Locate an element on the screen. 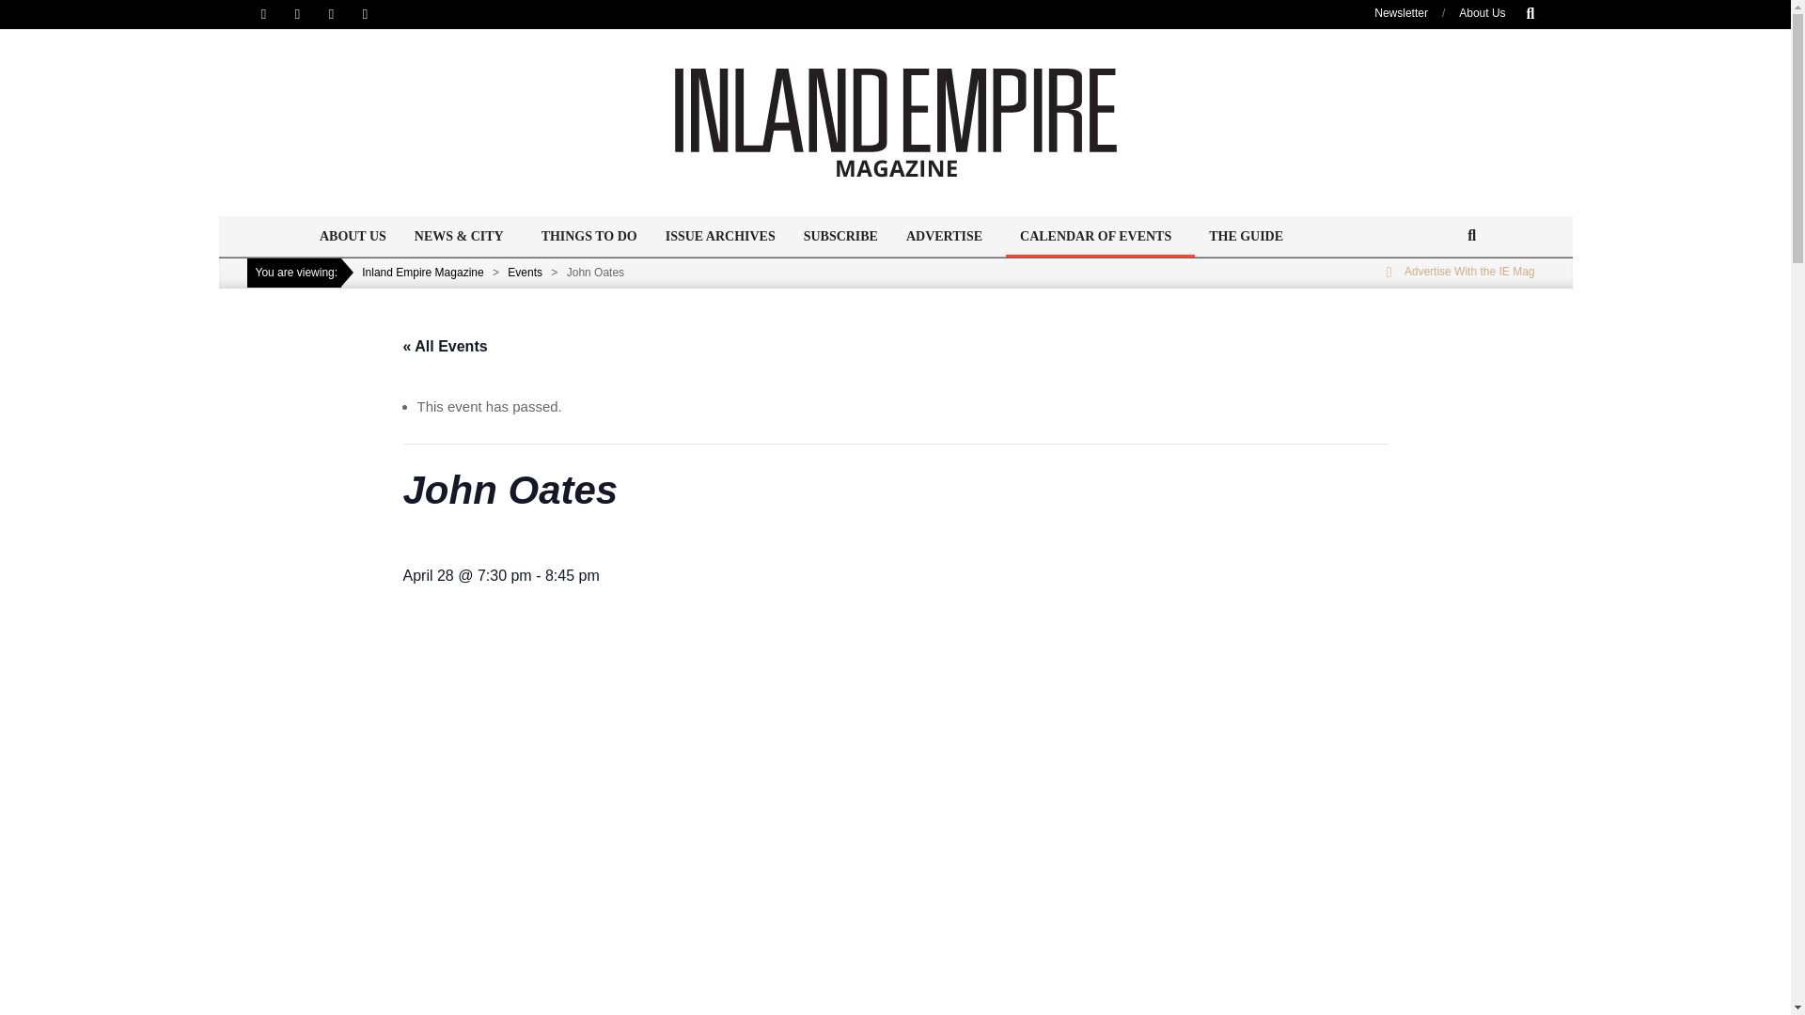 Image resolution: width=1805 pixels, height=1015 pixels. Newsletter is located at coordinates (1401, 12).